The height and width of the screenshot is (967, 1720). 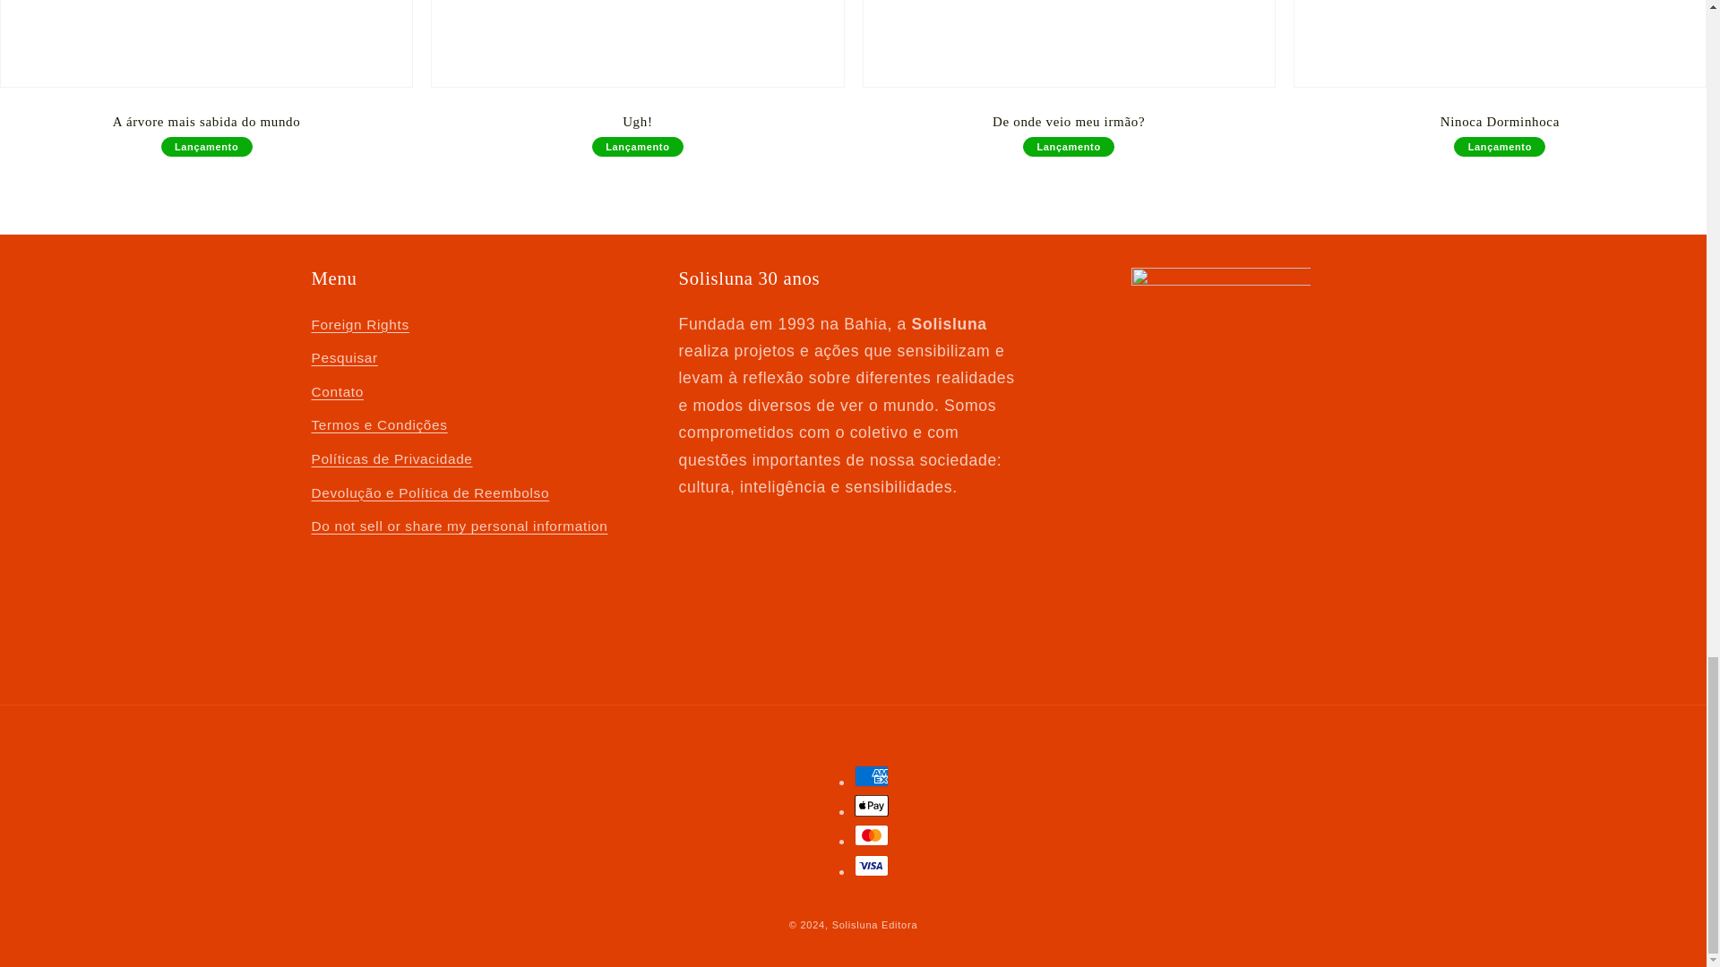 What do you see at coordinates (872, 835) in the screenshot?
I see `Mastercard` at bounding box center [872, 835].